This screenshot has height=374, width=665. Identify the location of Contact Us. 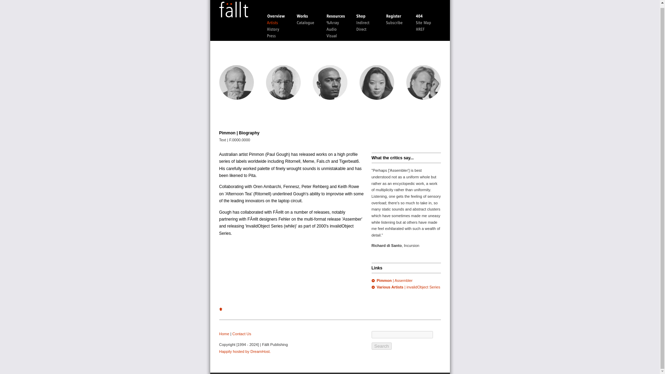
(242, 333).